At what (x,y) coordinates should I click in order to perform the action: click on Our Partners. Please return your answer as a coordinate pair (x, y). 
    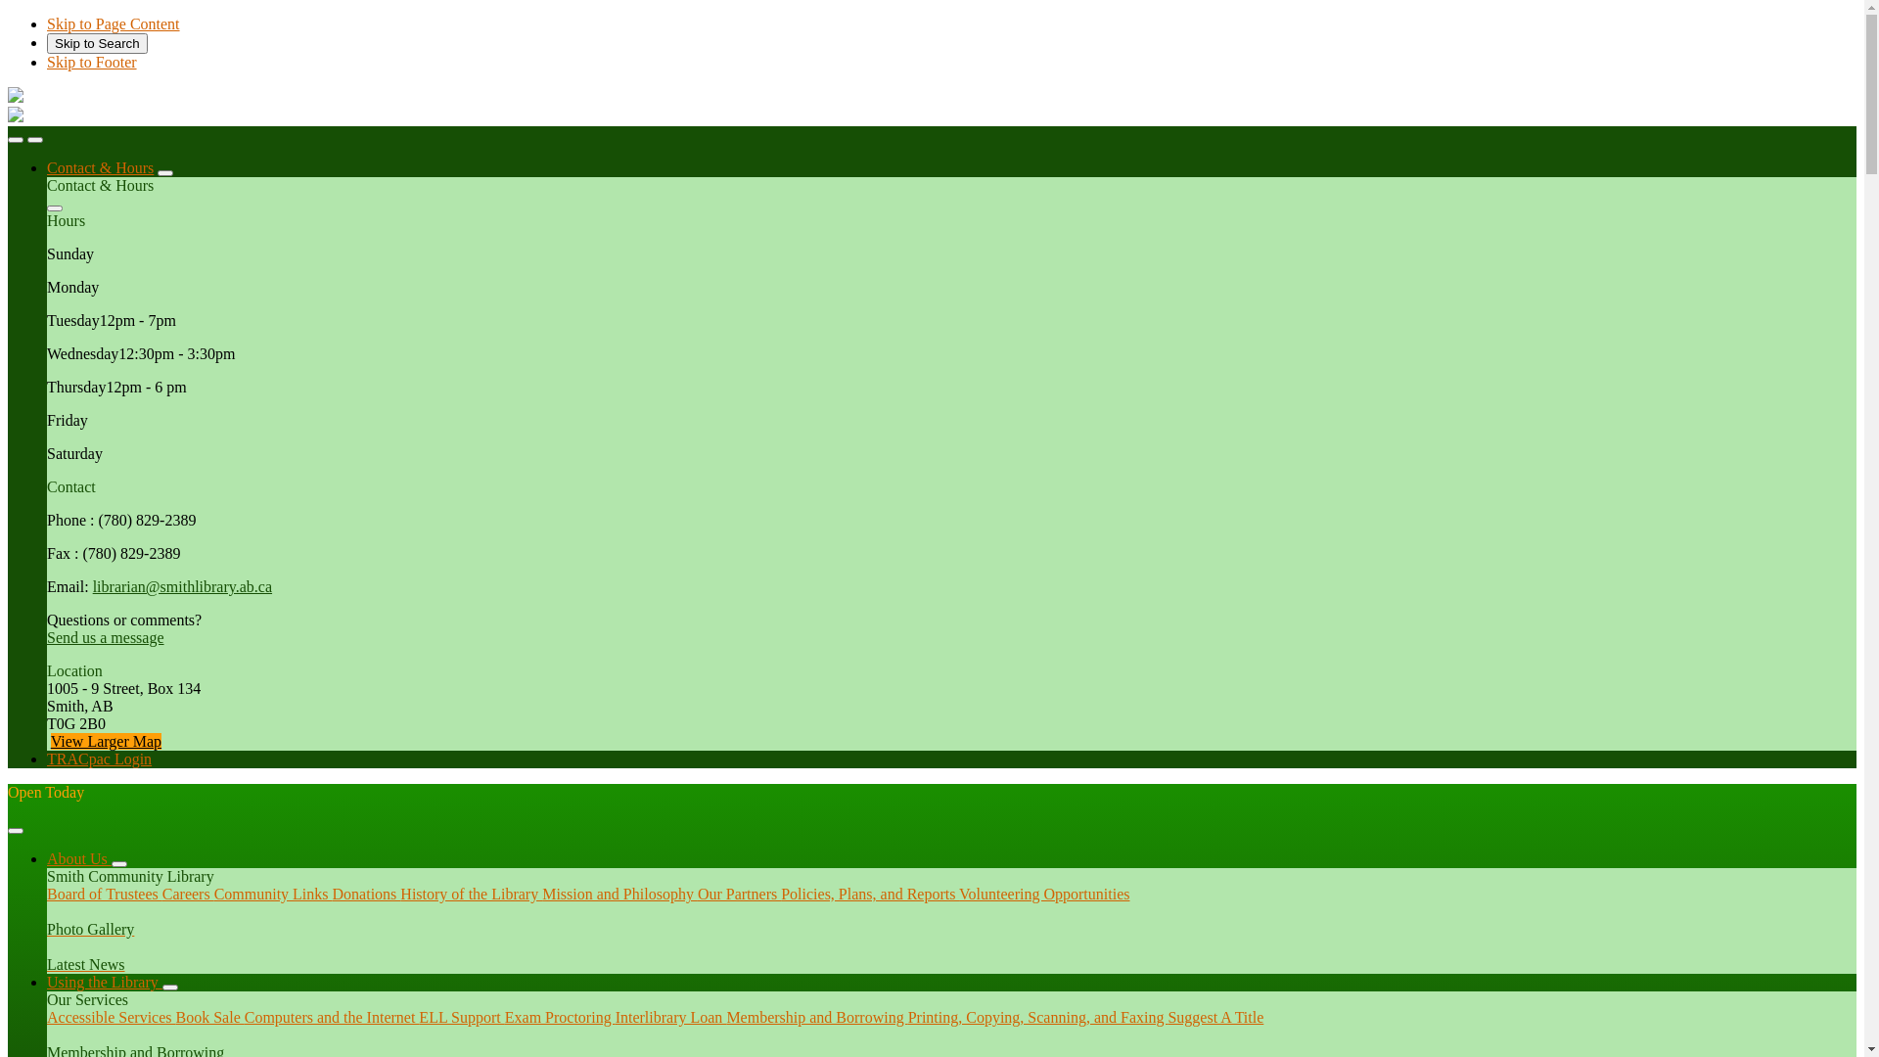
    Looking at the image, I should click on (740, 894).